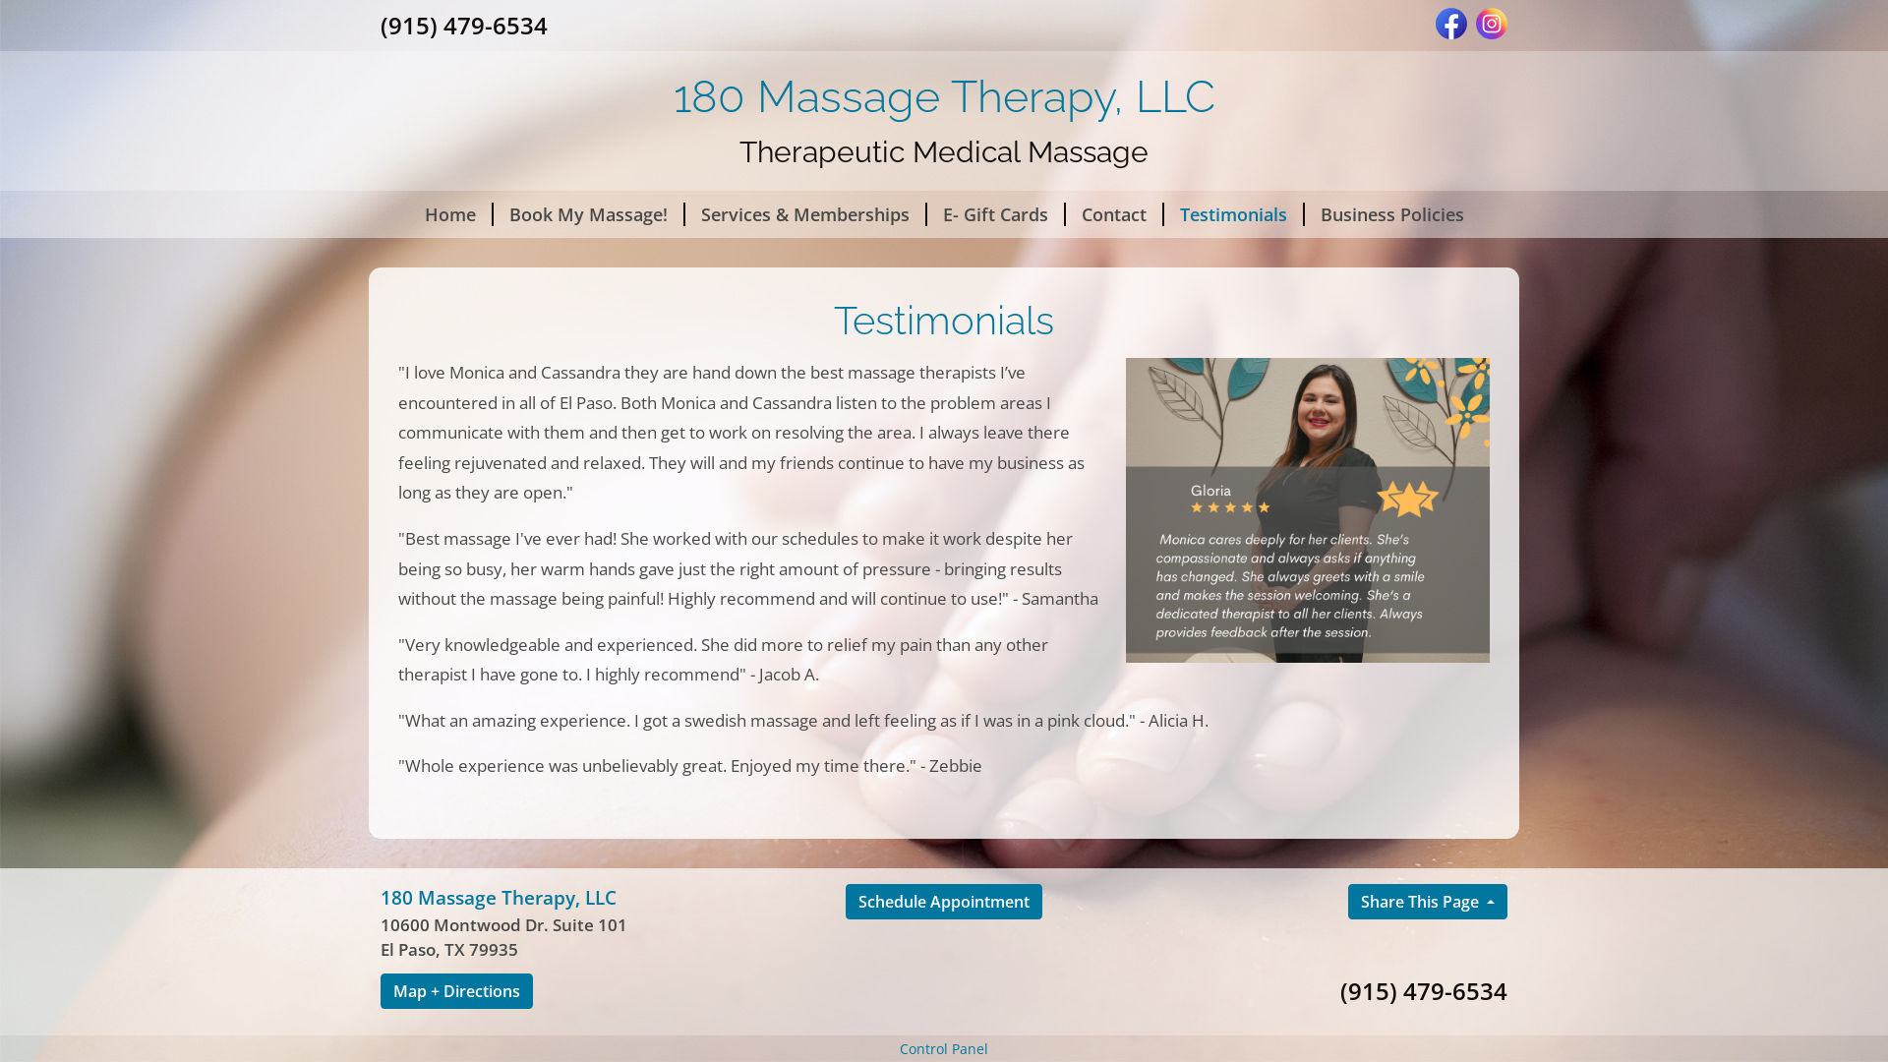  What do you see at coordinates (1115, 214) in the screenshot?
I see `Contact` at bounding box center [1115, 214].